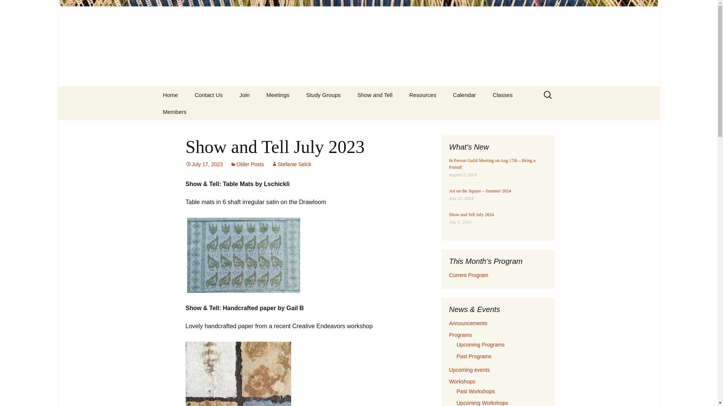  I want to click on Contact Us, so click(209, 95).